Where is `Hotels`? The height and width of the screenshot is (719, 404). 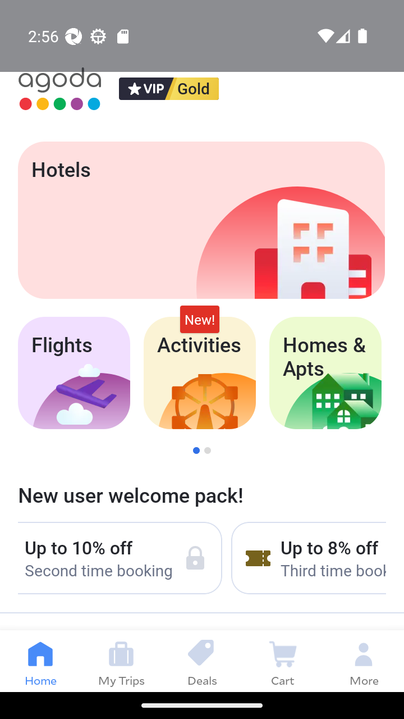 Hotels is located at coordinates (201, 220).